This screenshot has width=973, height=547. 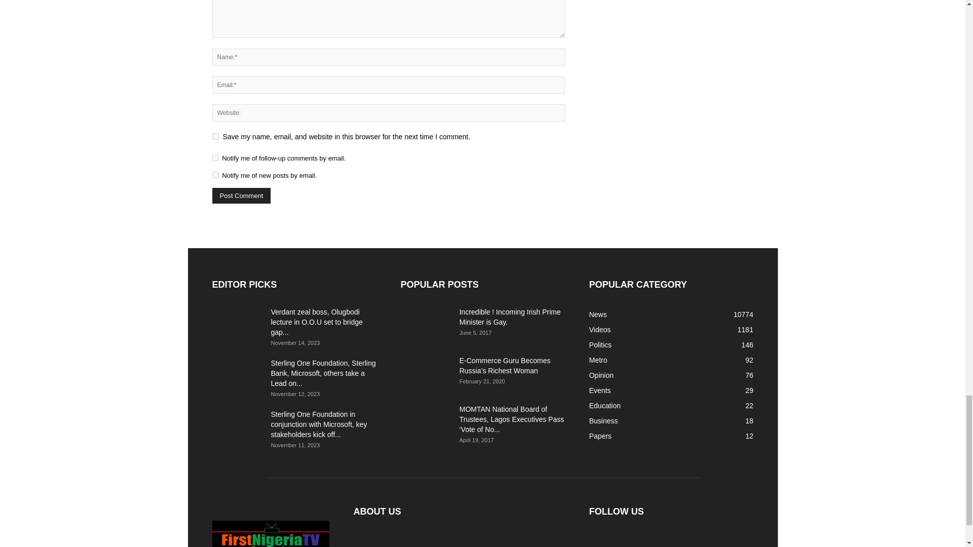 What do you see at coordinates (215, 157) in the screenshot?
I see `subscribe` at bounding box center [215, 157].